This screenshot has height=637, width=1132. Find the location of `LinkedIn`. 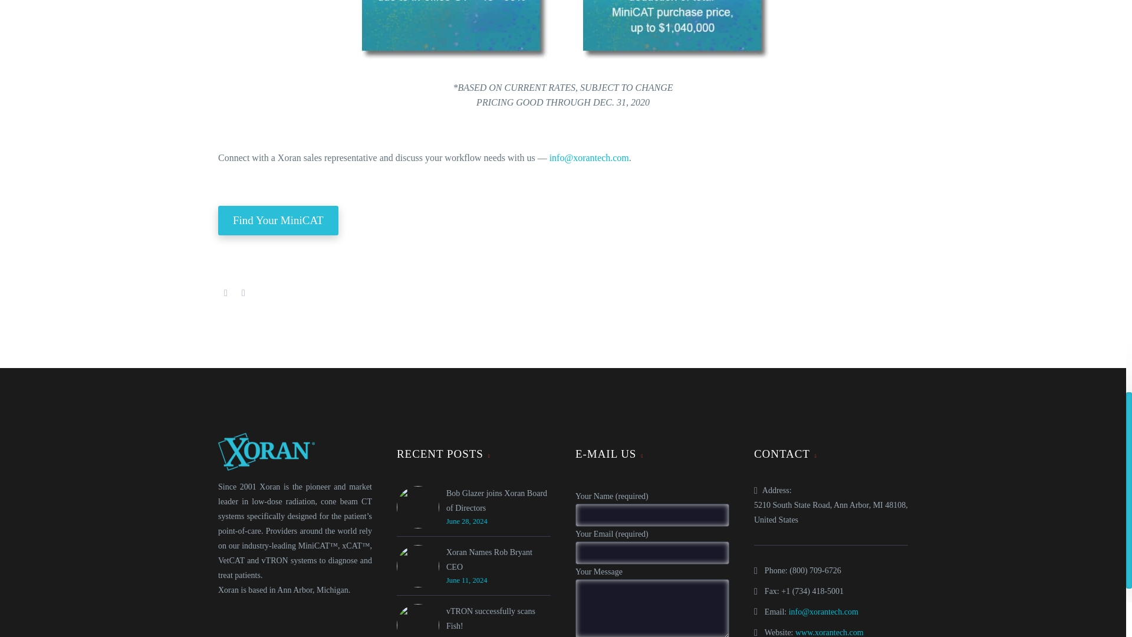

LinkedIn is located at coordinates (243, 293).